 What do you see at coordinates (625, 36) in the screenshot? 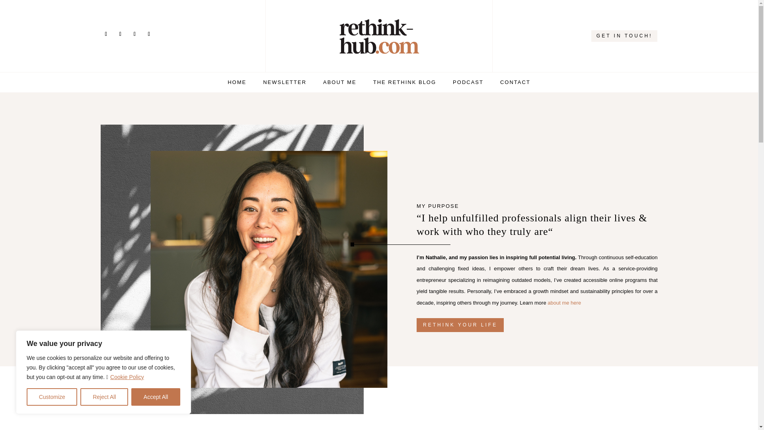
I see `GET IN TOUCH!` at bounding box center [625, 36].